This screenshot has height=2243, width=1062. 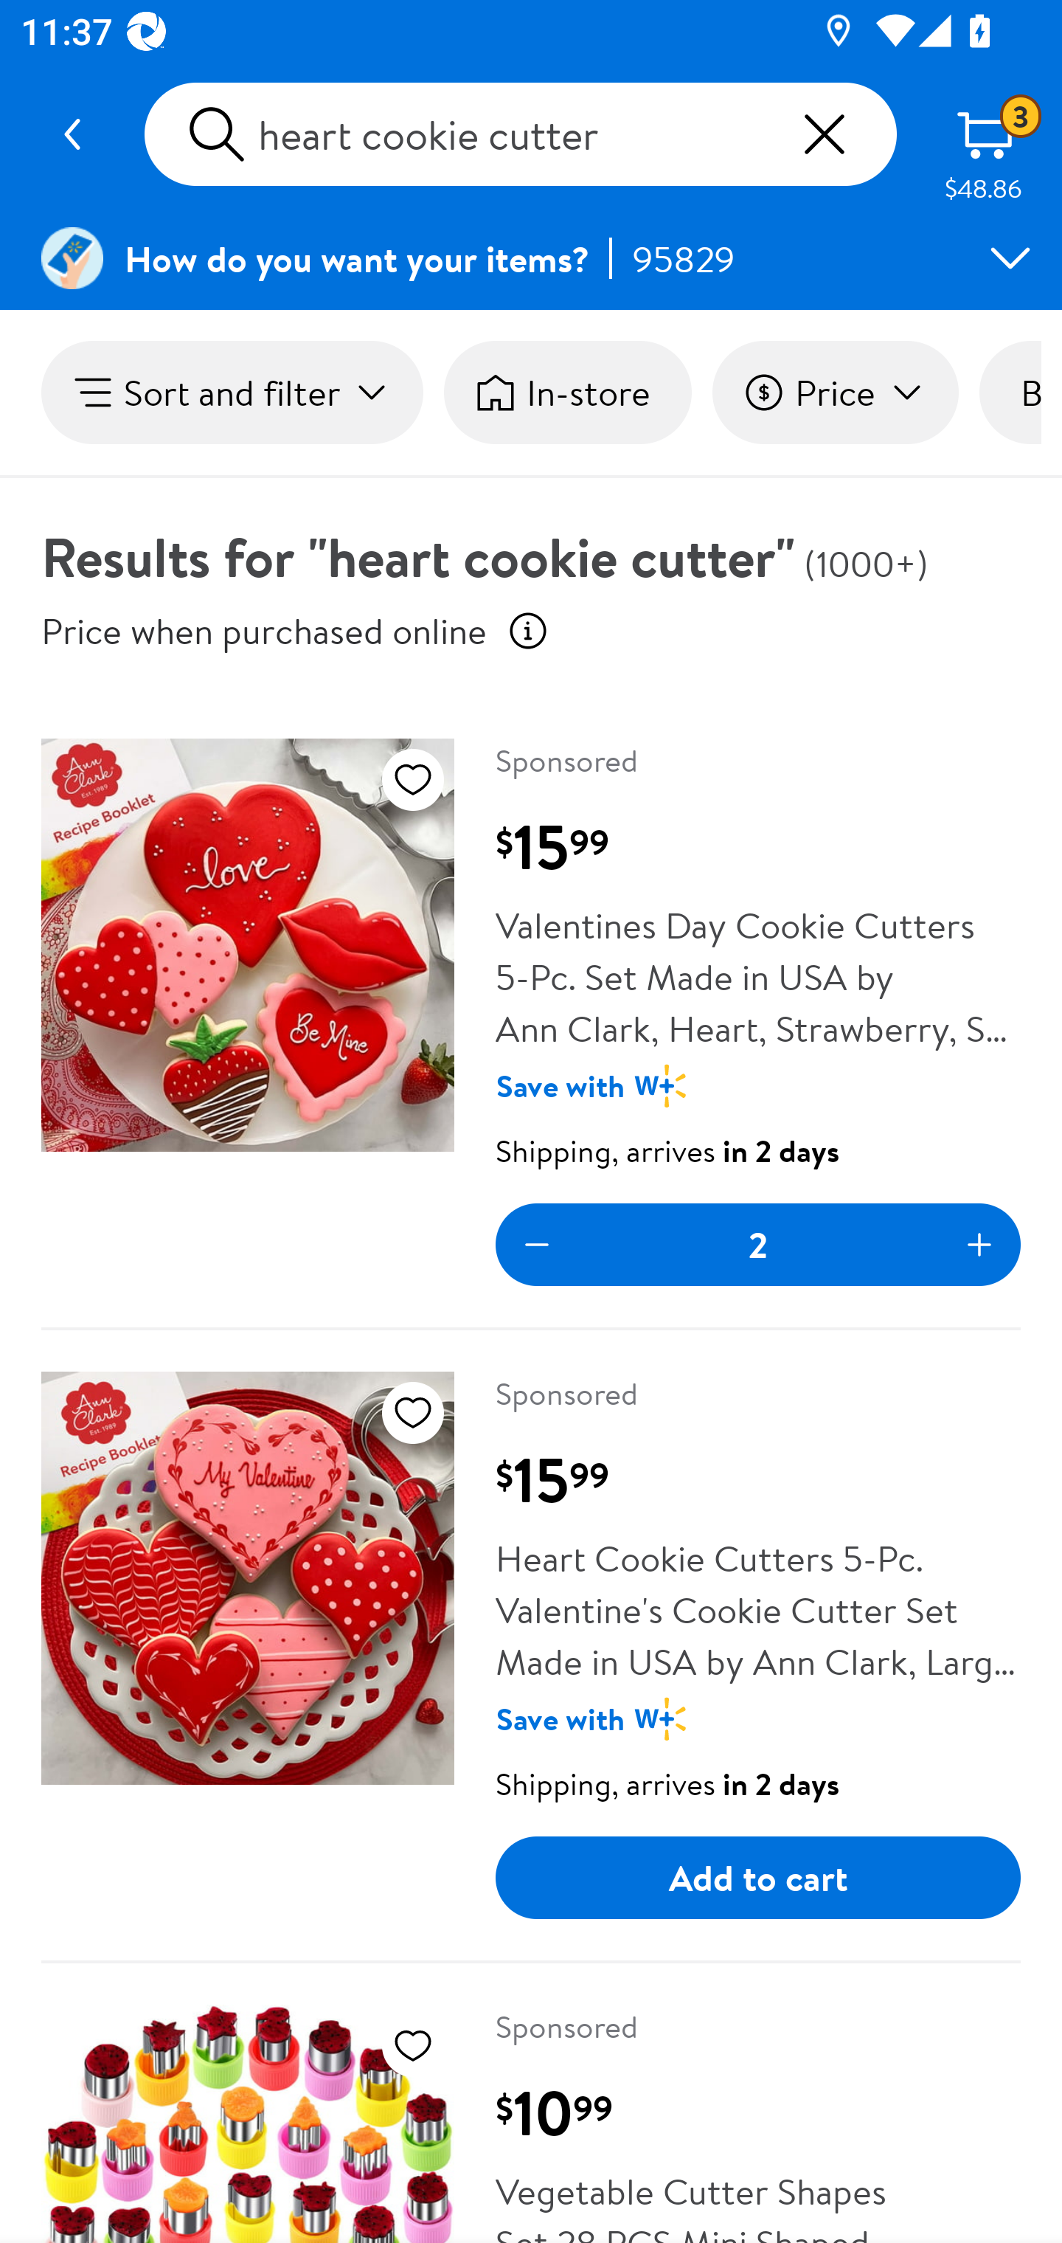 What do you see at coordinates (528, 630) in the screenshot?
I see `Price when purchased online` at bounding box center [528, 630].